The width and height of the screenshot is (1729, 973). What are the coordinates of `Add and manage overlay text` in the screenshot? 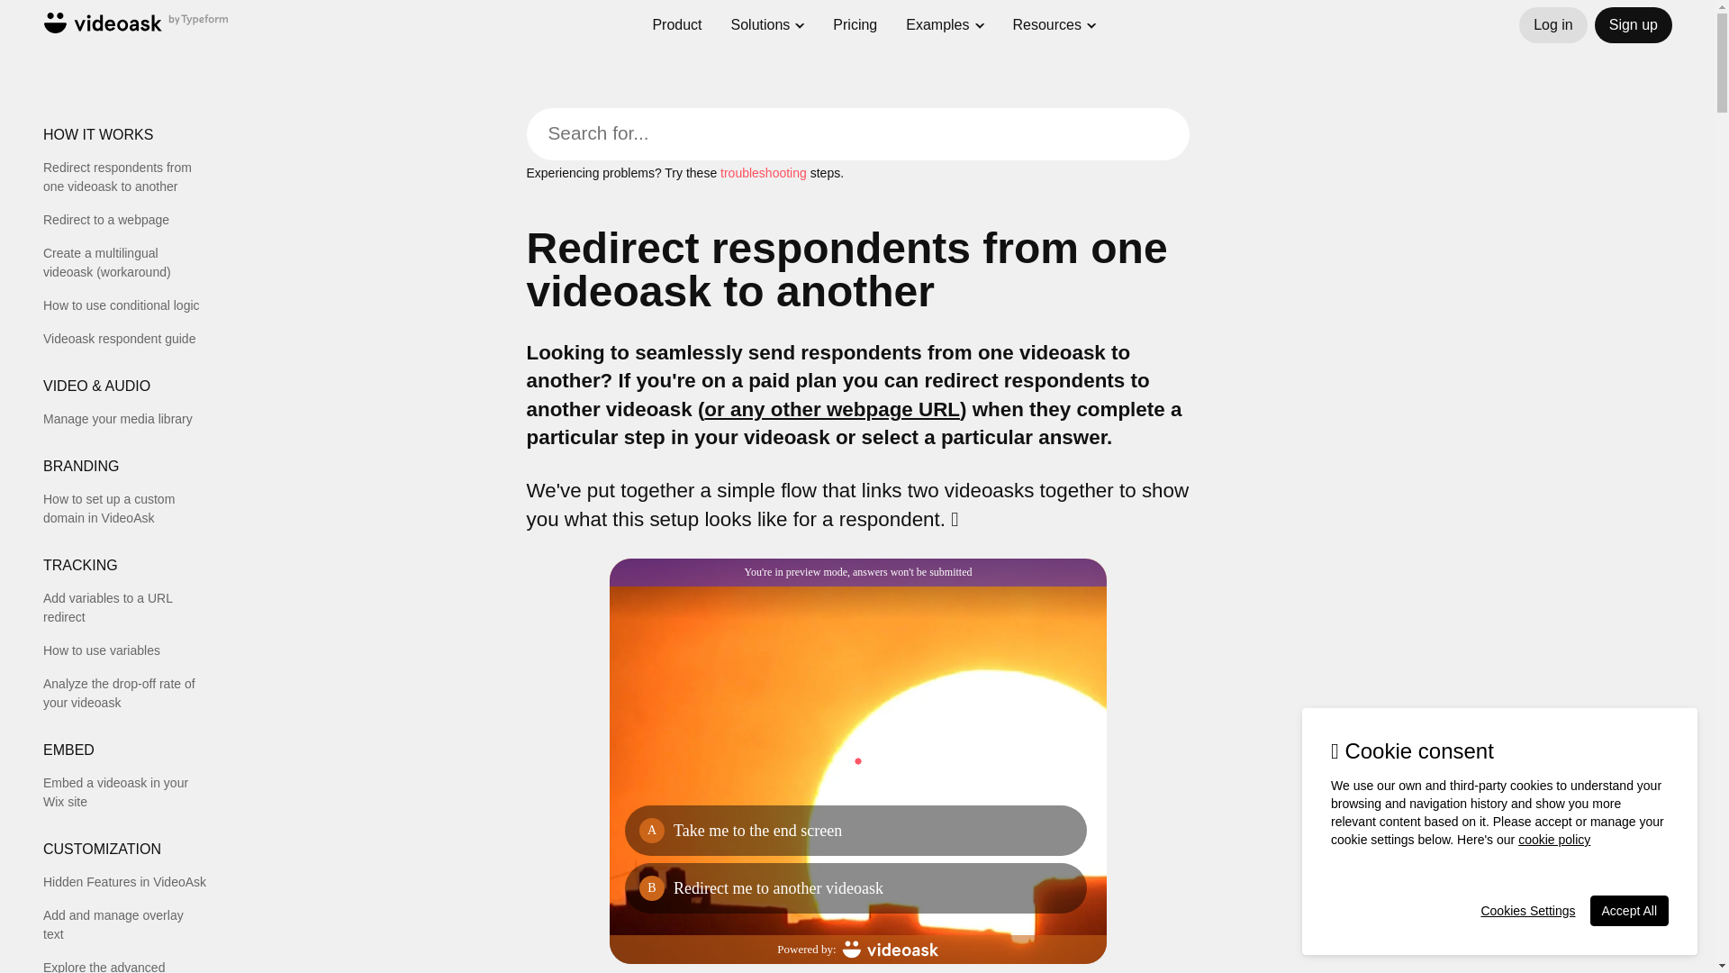 It's located at (125, 924).